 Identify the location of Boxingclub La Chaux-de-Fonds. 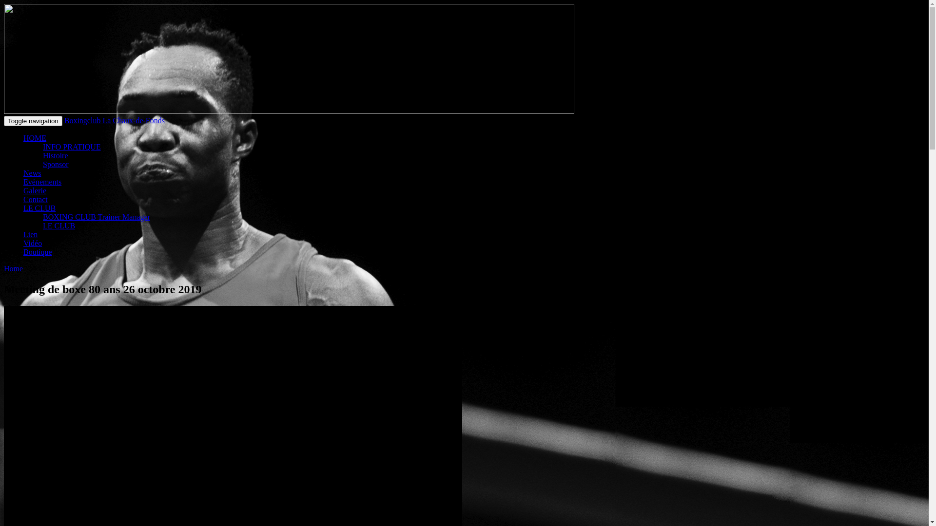
(115, 121).